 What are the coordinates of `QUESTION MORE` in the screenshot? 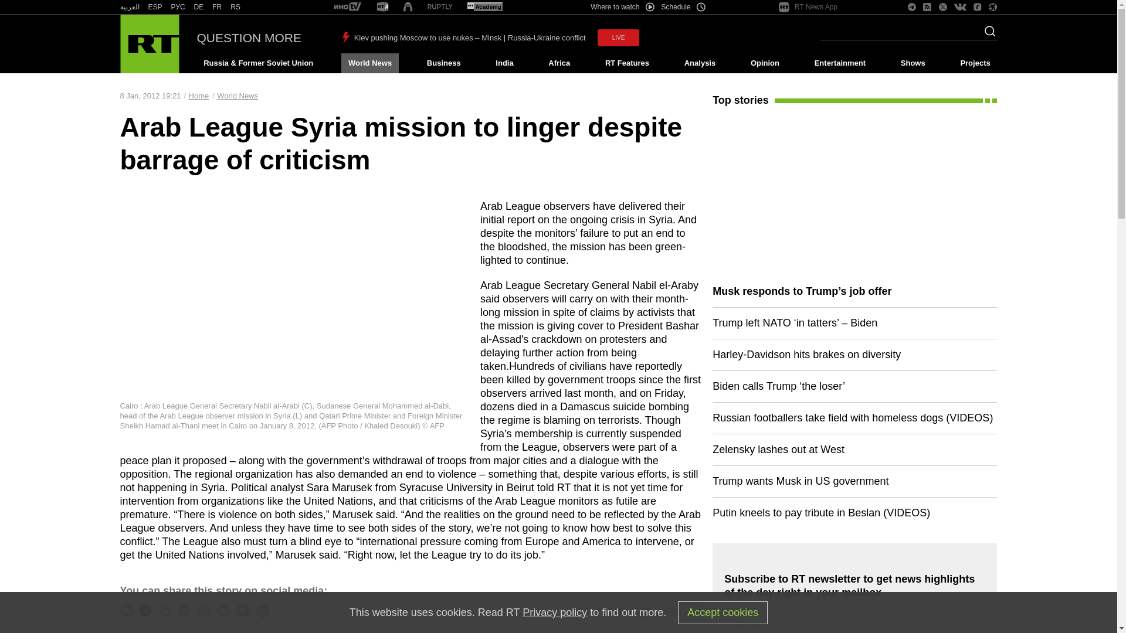 It's located at (249, 38).